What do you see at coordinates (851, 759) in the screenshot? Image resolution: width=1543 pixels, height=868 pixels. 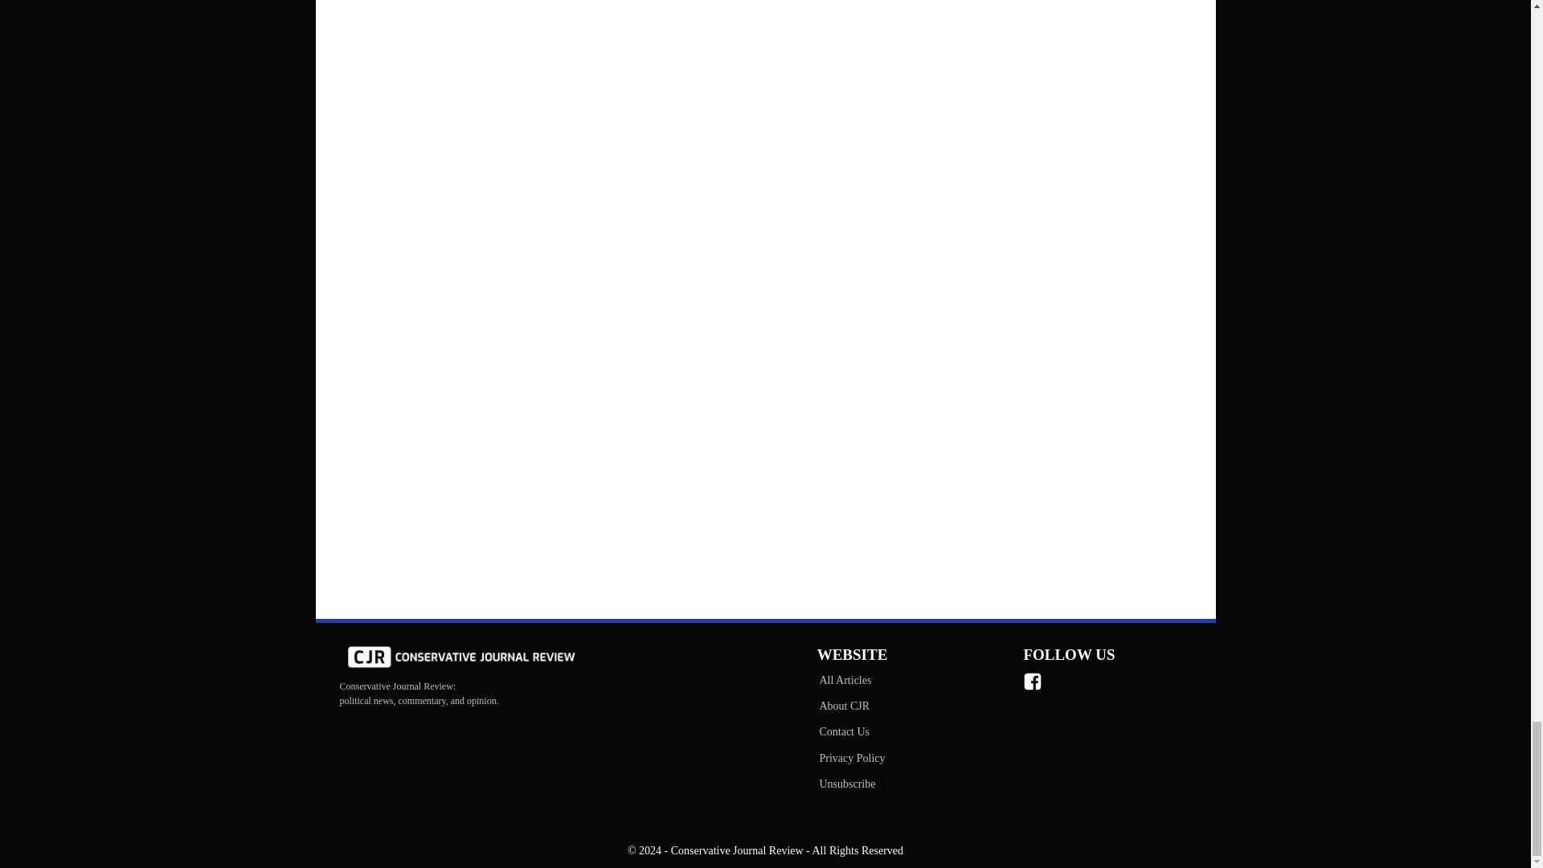 I see `Privacy Policy` at bounding box center [851, 759].